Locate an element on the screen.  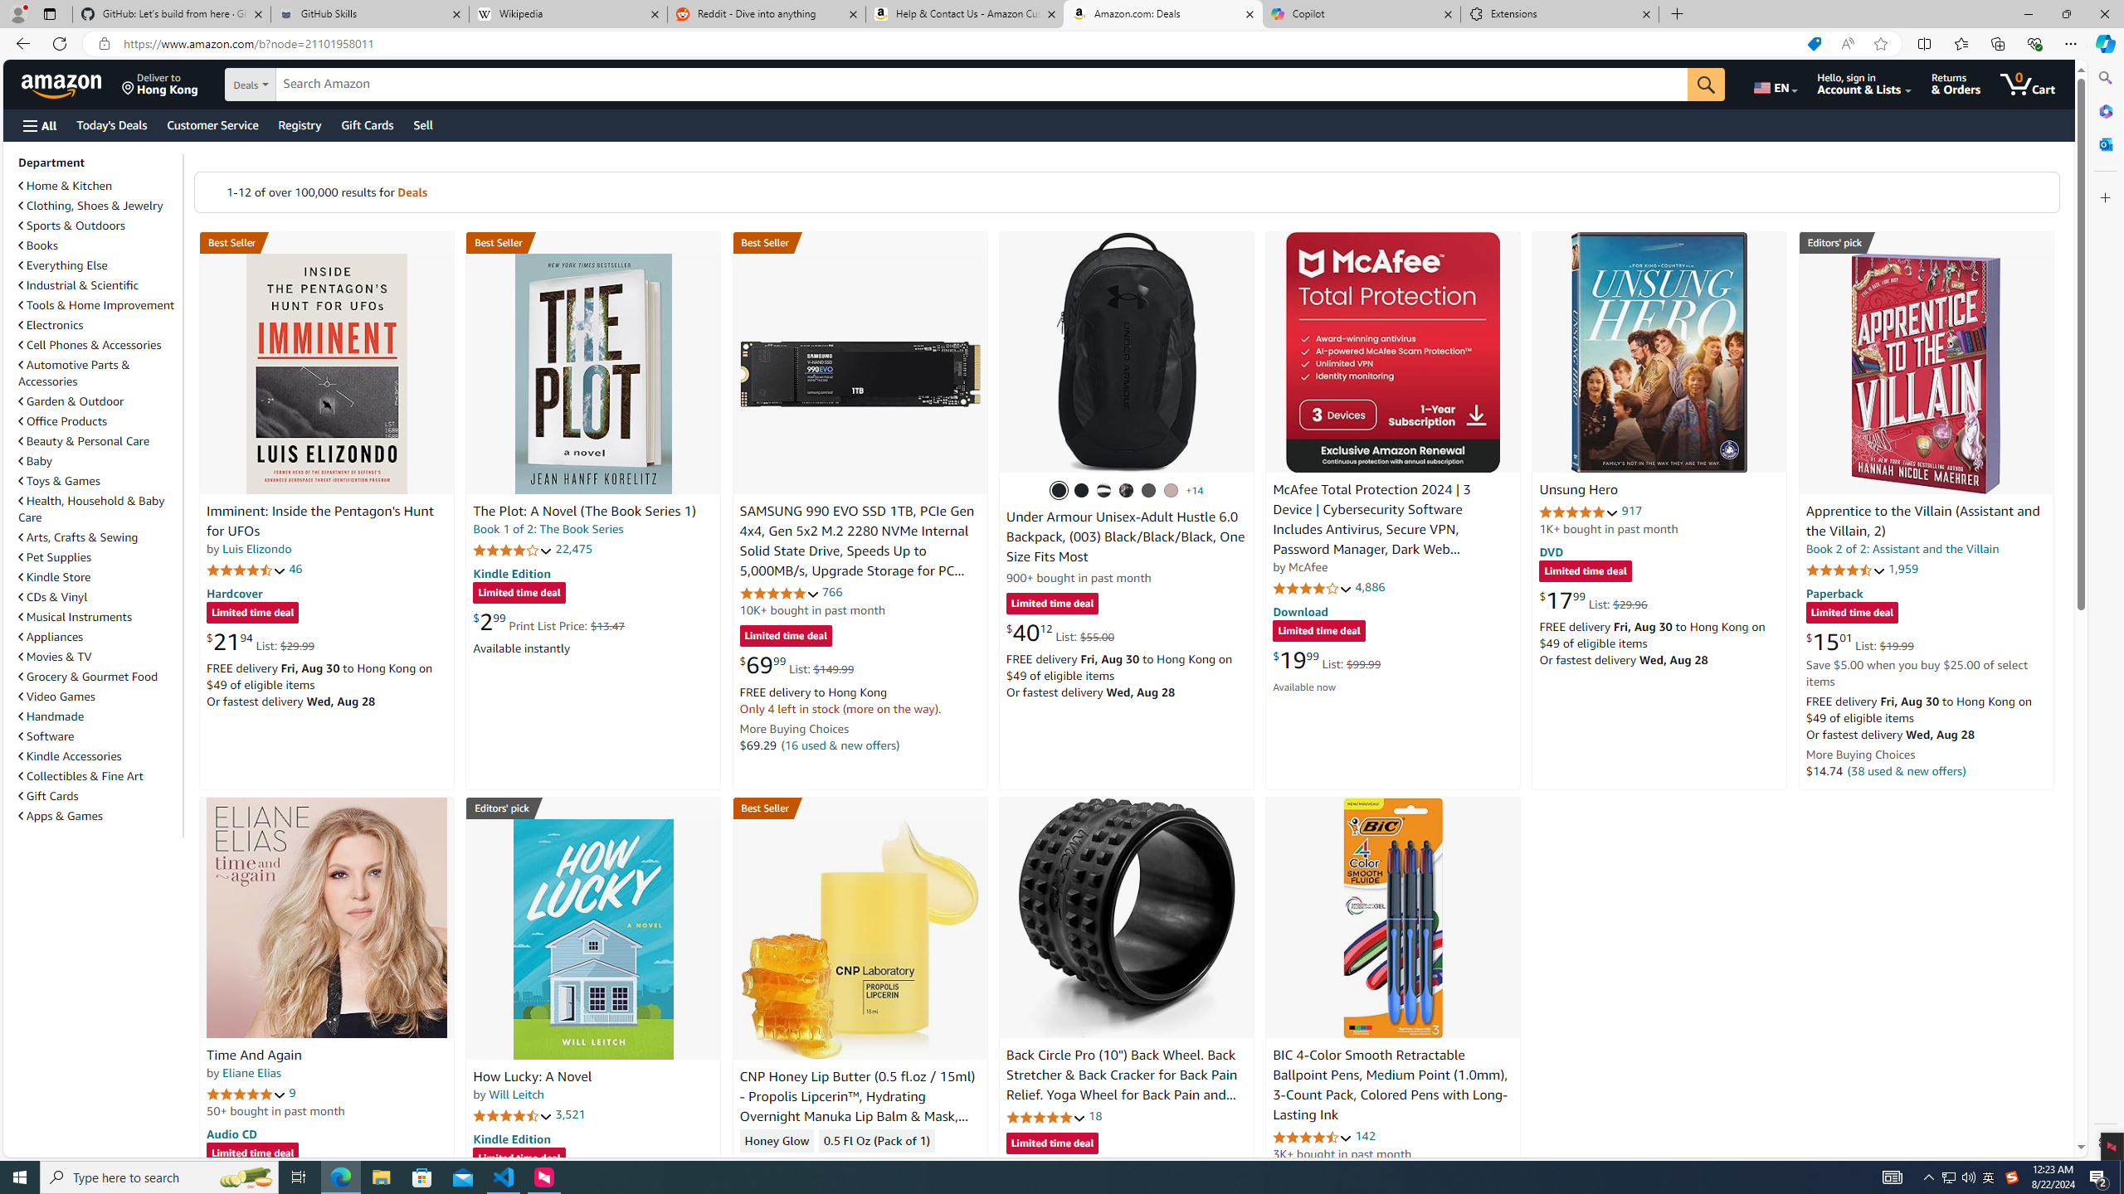
Hello, sign in Account & Lists is located at coordinates (1865, 84).